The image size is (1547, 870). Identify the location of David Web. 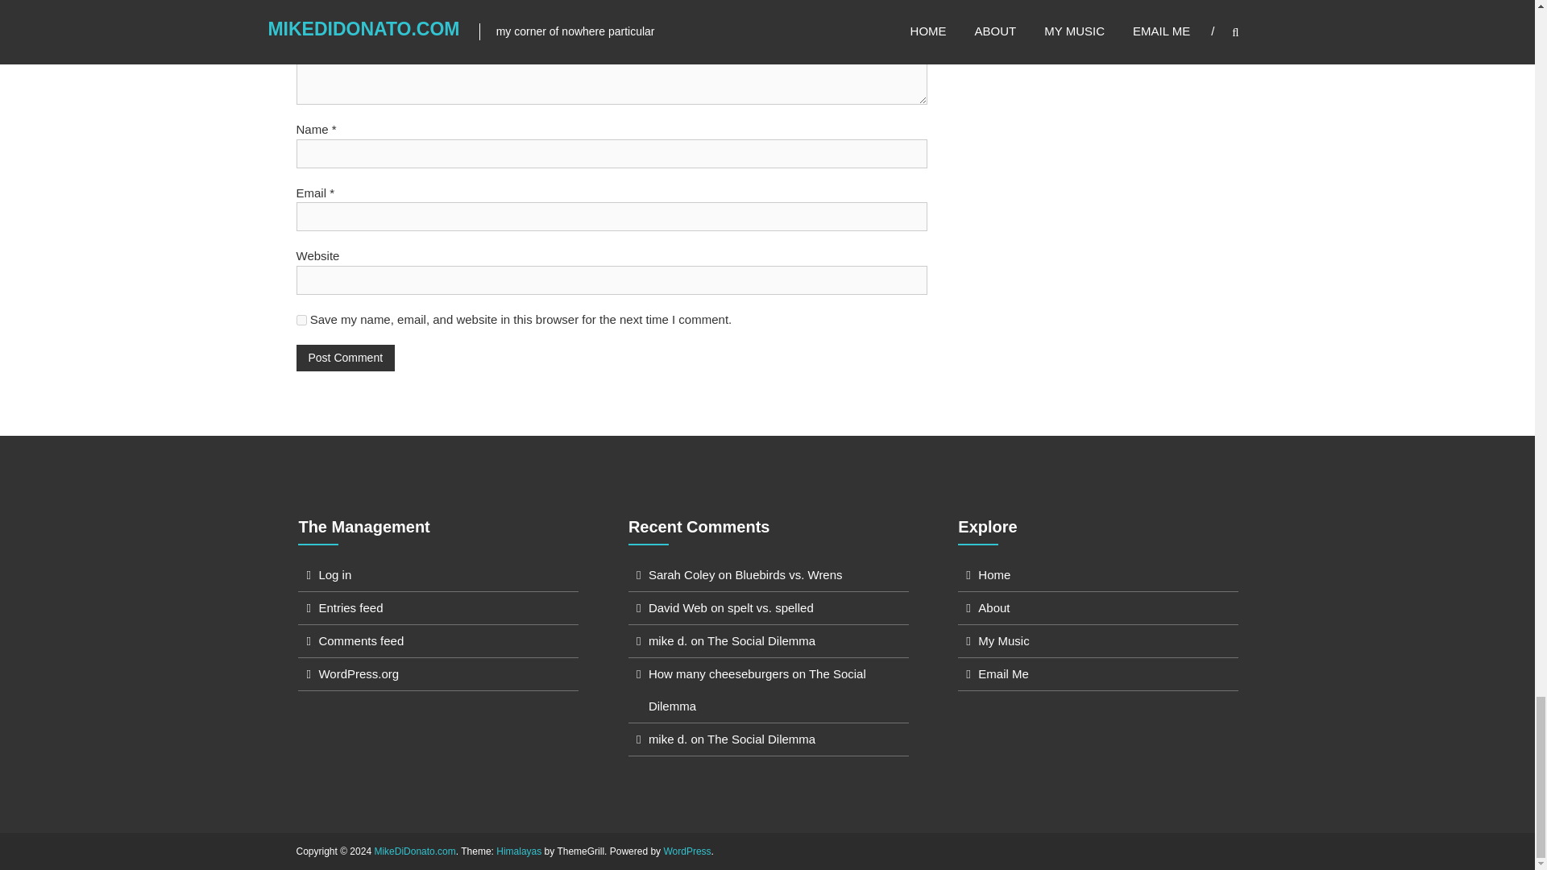
(677, 607).